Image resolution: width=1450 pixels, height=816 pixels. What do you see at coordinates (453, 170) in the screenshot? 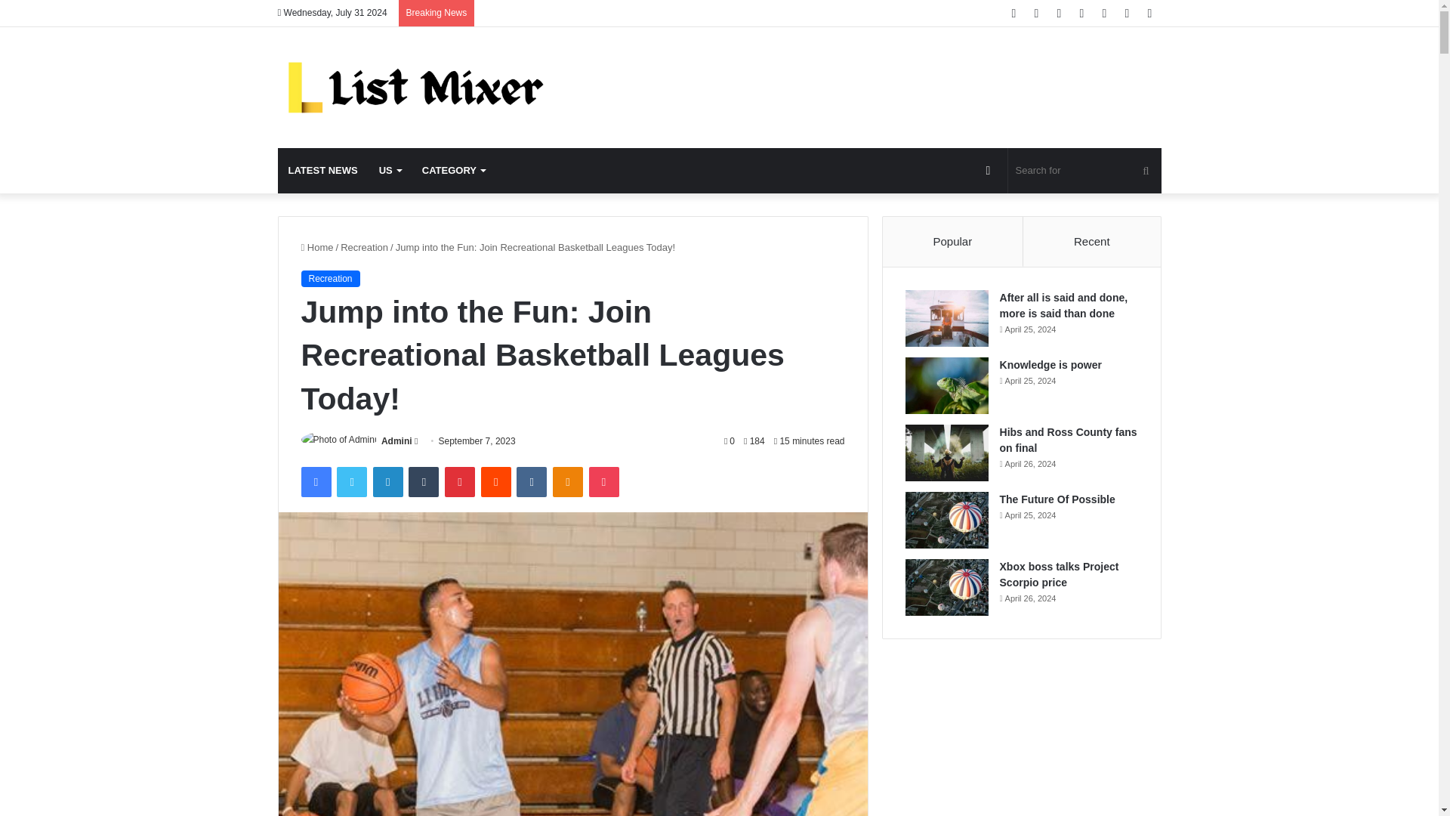
I see `CATEGORY` at bounding box center [453, 170].